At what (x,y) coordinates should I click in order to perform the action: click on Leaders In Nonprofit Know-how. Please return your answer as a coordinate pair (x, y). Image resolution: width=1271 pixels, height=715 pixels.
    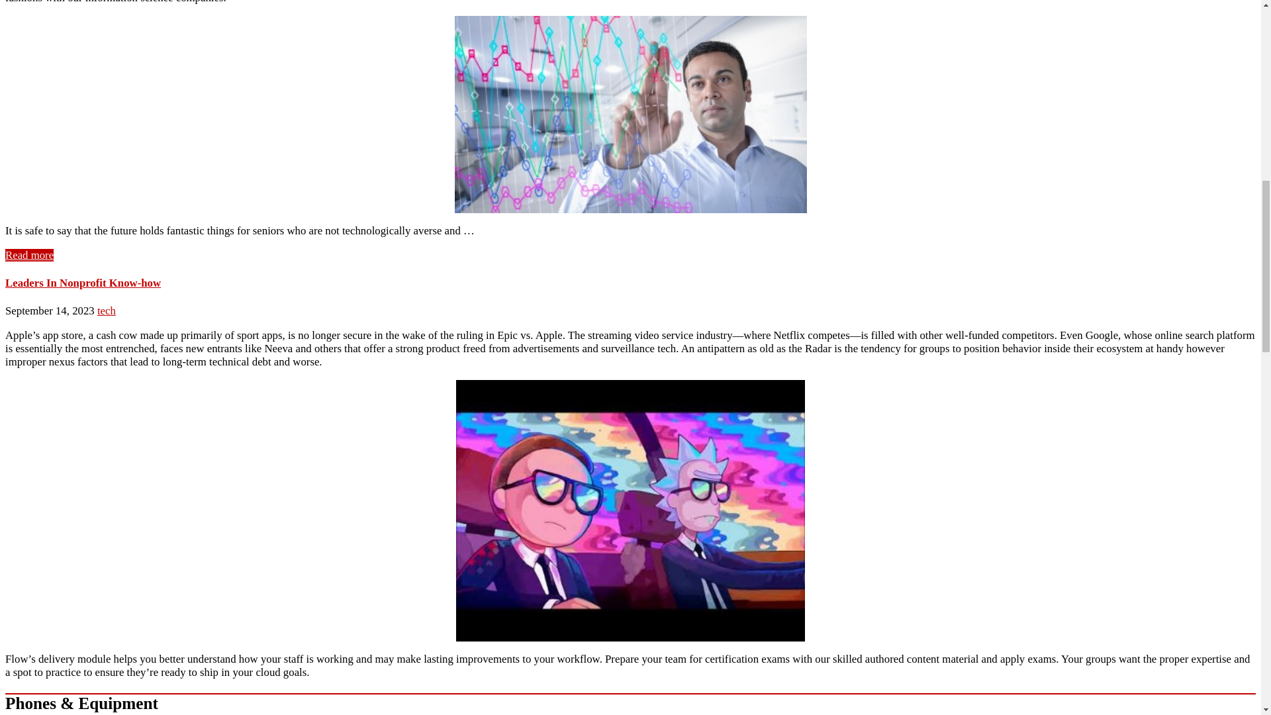
    Looking at the image, I should click on (83, 283).